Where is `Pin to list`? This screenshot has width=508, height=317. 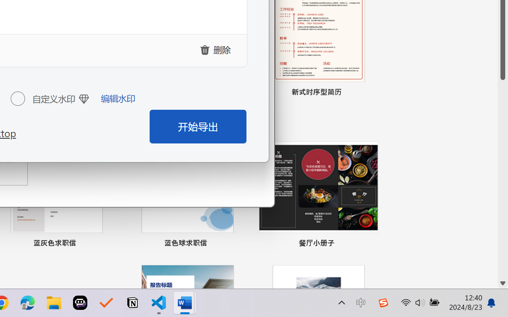 Pin to list is located at coordinates (371, 244).